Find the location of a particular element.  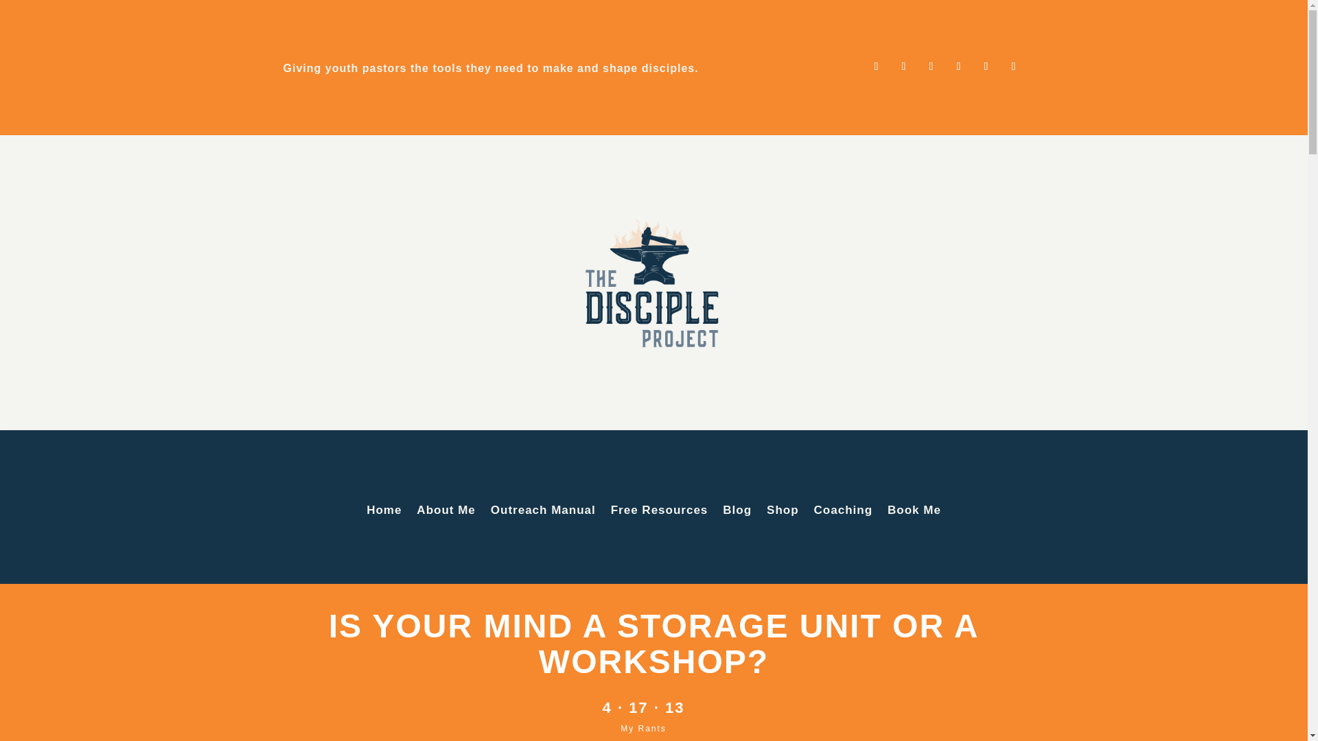

Follow on Instagram is located at coordinates (931, 67).